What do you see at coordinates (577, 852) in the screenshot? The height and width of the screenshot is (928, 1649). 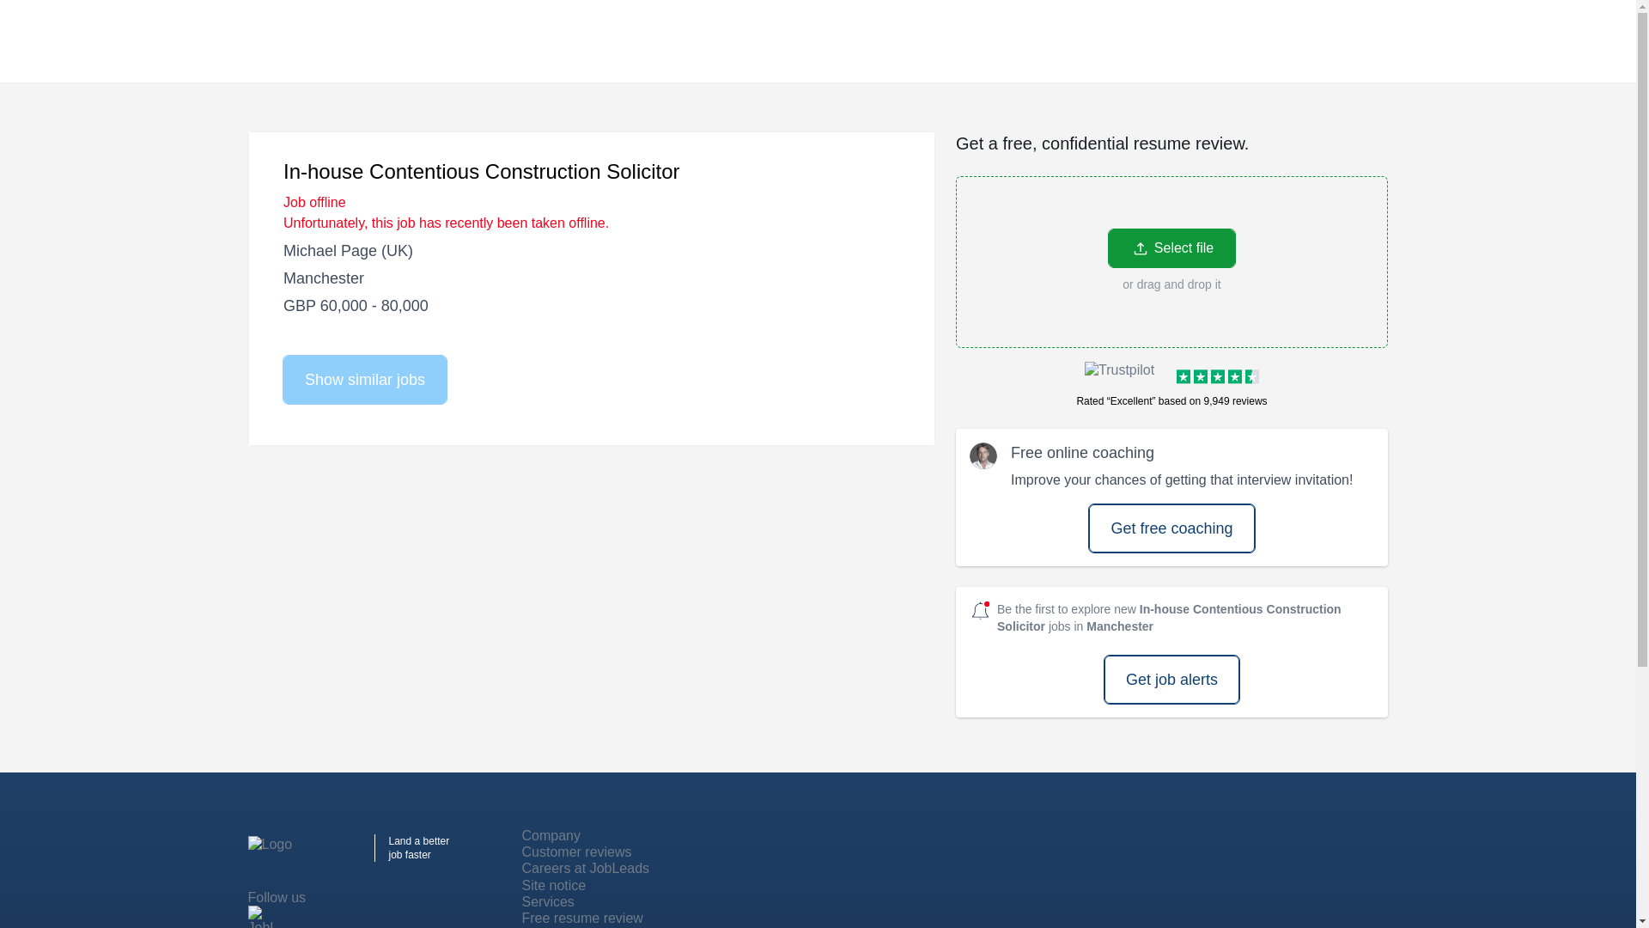 I see `Customer reviews` at bounding box center [577, 852].